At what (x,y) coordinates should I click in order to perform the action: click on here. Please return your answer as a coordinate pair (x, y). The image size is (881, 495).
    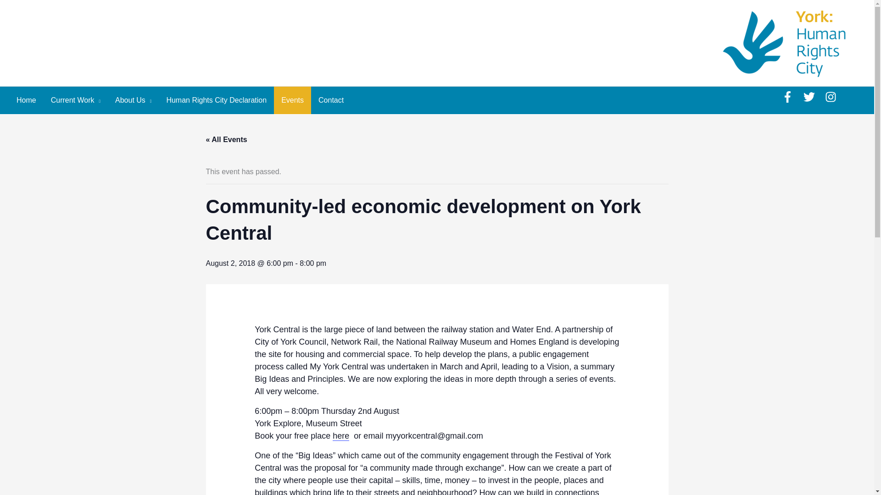
    Looking at the image, I should click on (340, 436).